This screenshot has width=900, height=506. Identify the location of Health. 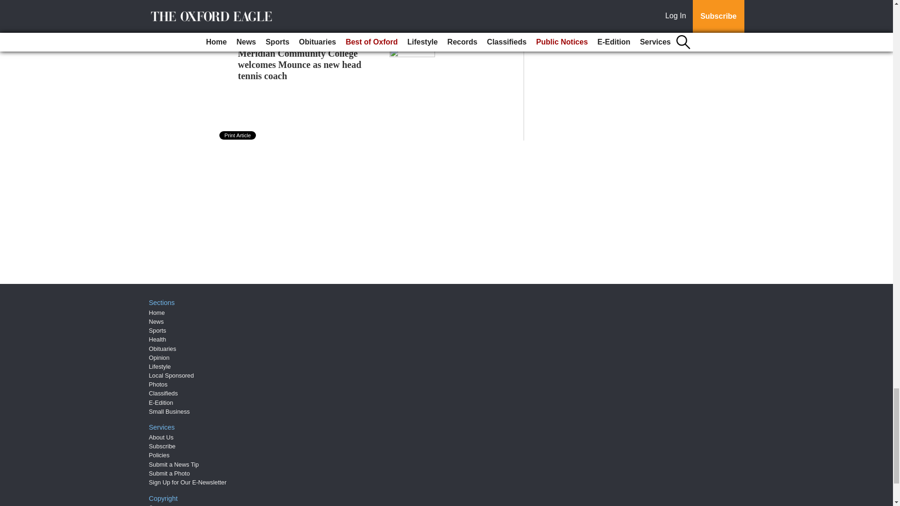
(157, 339).